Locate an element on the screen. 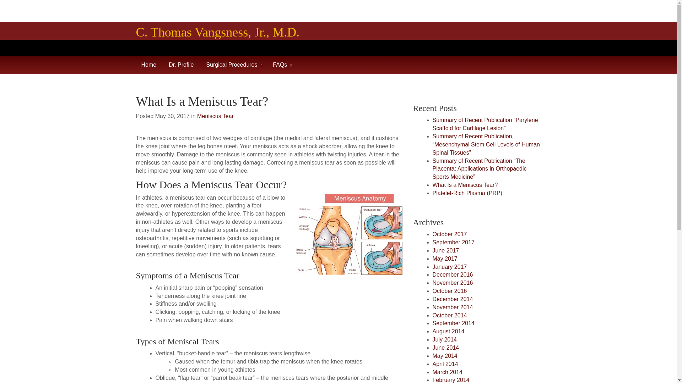 The image size is (682, 383). Home is located at coordinates (155, 65).